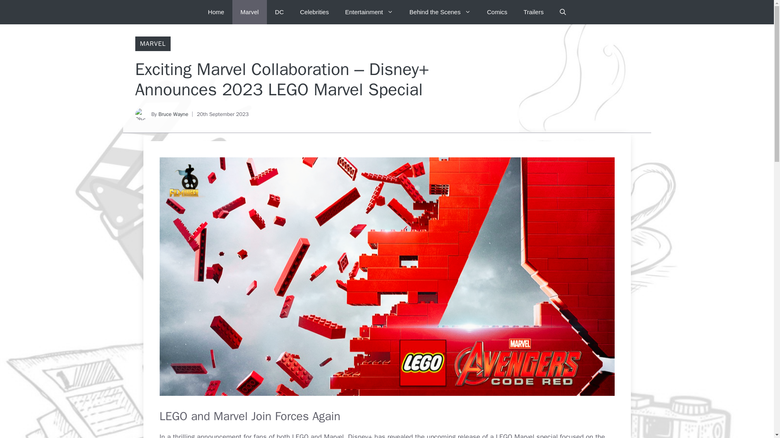 The width and height of the screenshot is (780, 438). I want to click on Bruce Wayne, so click(173, 114).